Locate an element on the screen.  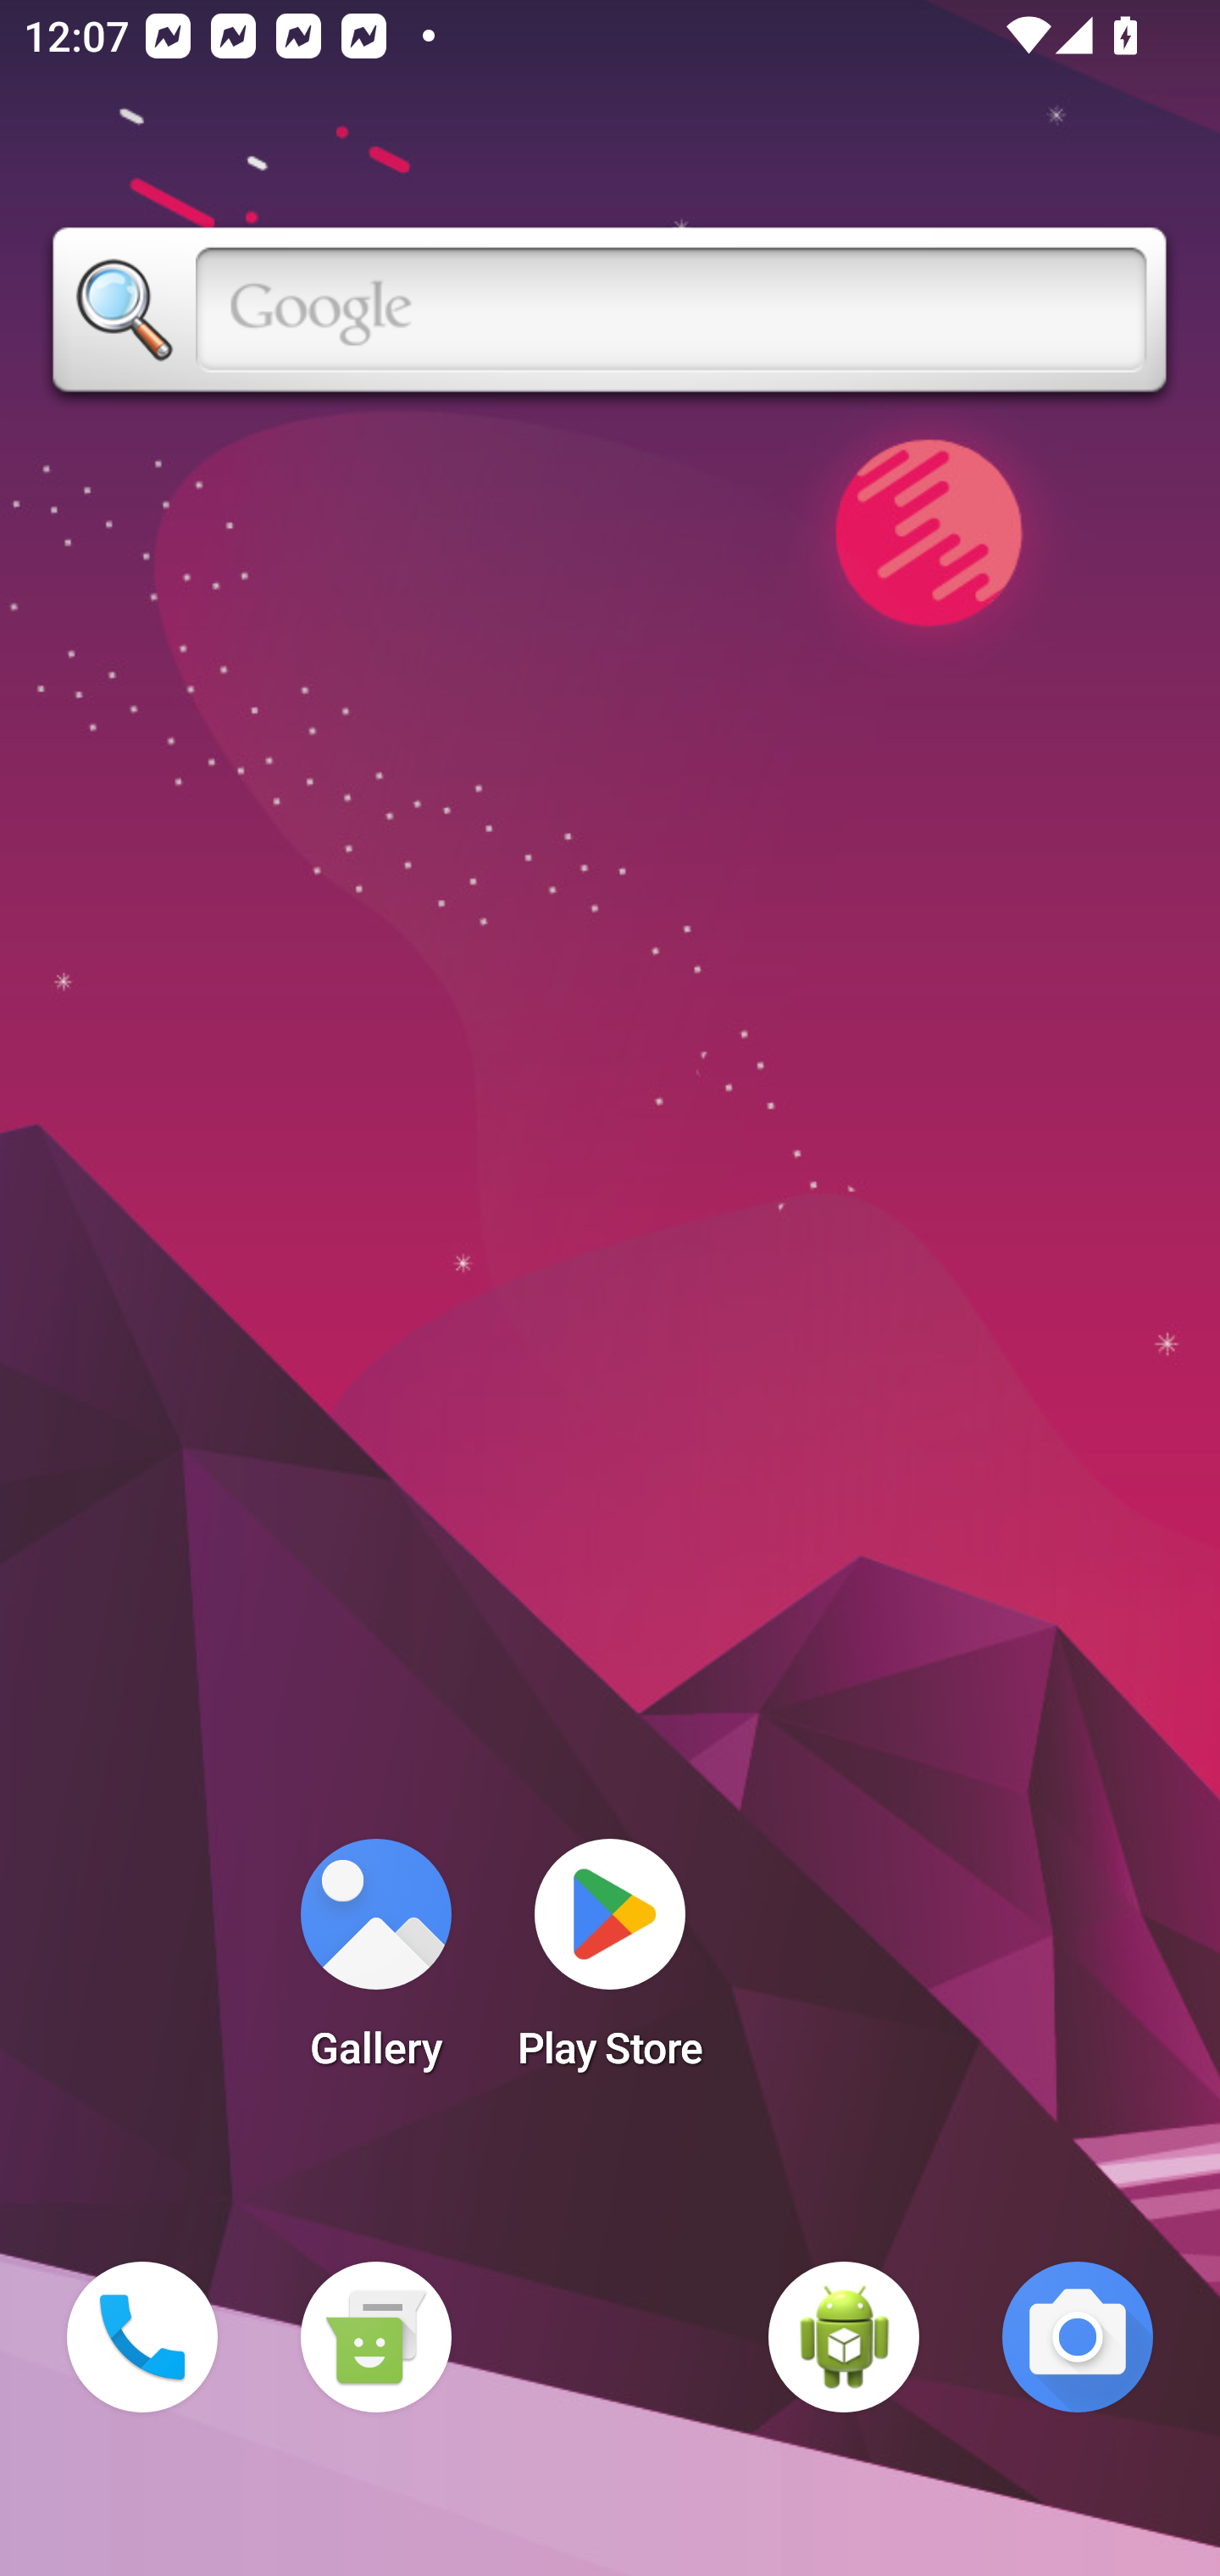
Play Store is located at coordinates (610, 1964).